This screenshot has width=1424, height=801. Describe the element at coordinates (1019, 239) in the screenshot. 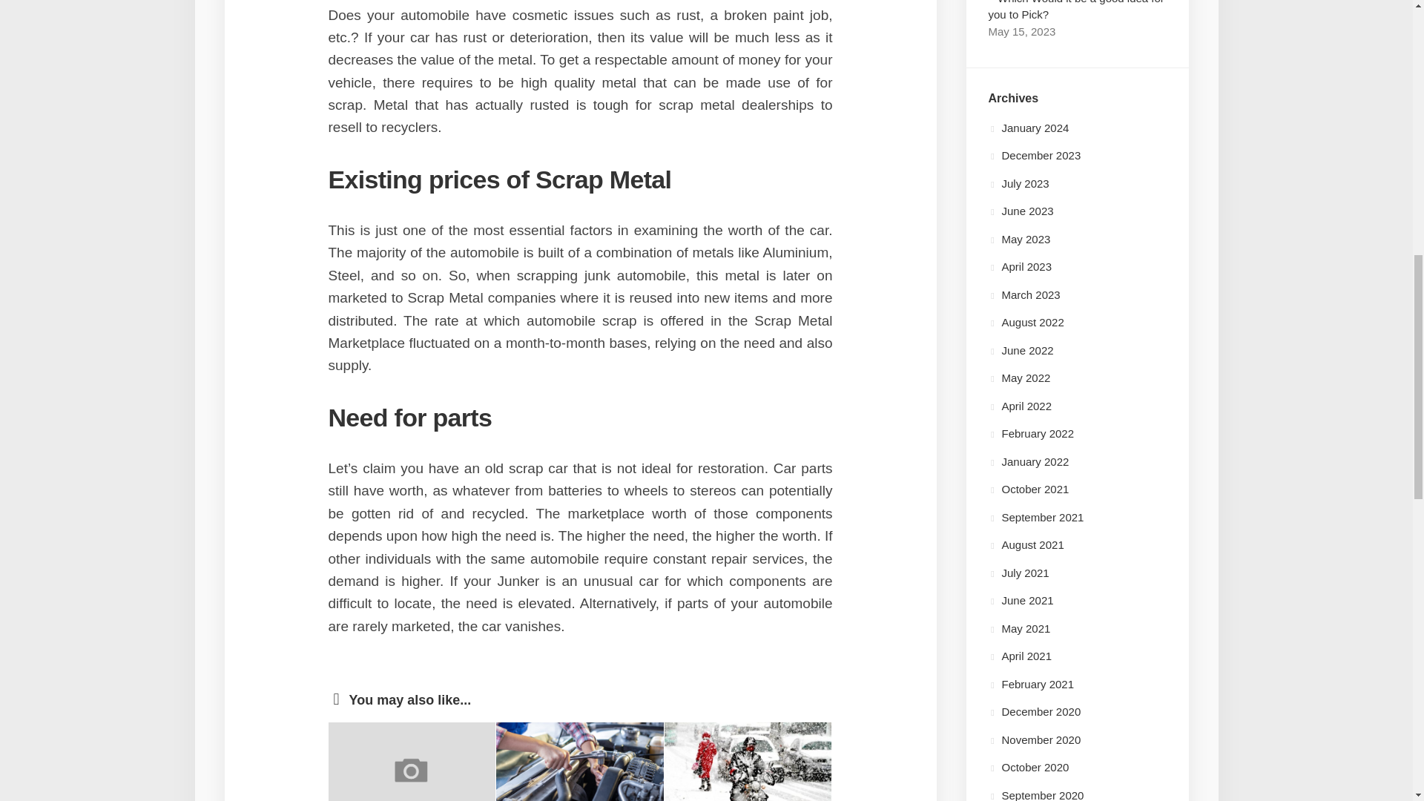

I see `May 2023` at that location.